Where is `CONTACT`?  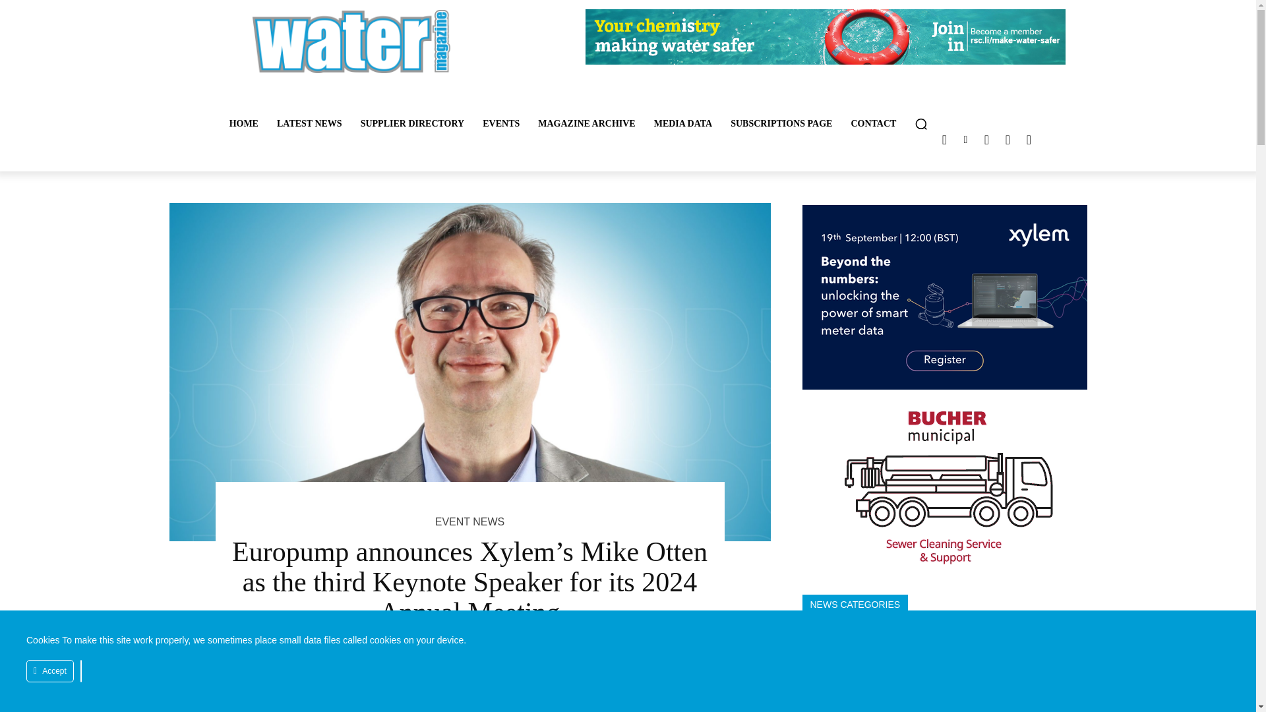
CONTACT is located at coordinates (873, 124).